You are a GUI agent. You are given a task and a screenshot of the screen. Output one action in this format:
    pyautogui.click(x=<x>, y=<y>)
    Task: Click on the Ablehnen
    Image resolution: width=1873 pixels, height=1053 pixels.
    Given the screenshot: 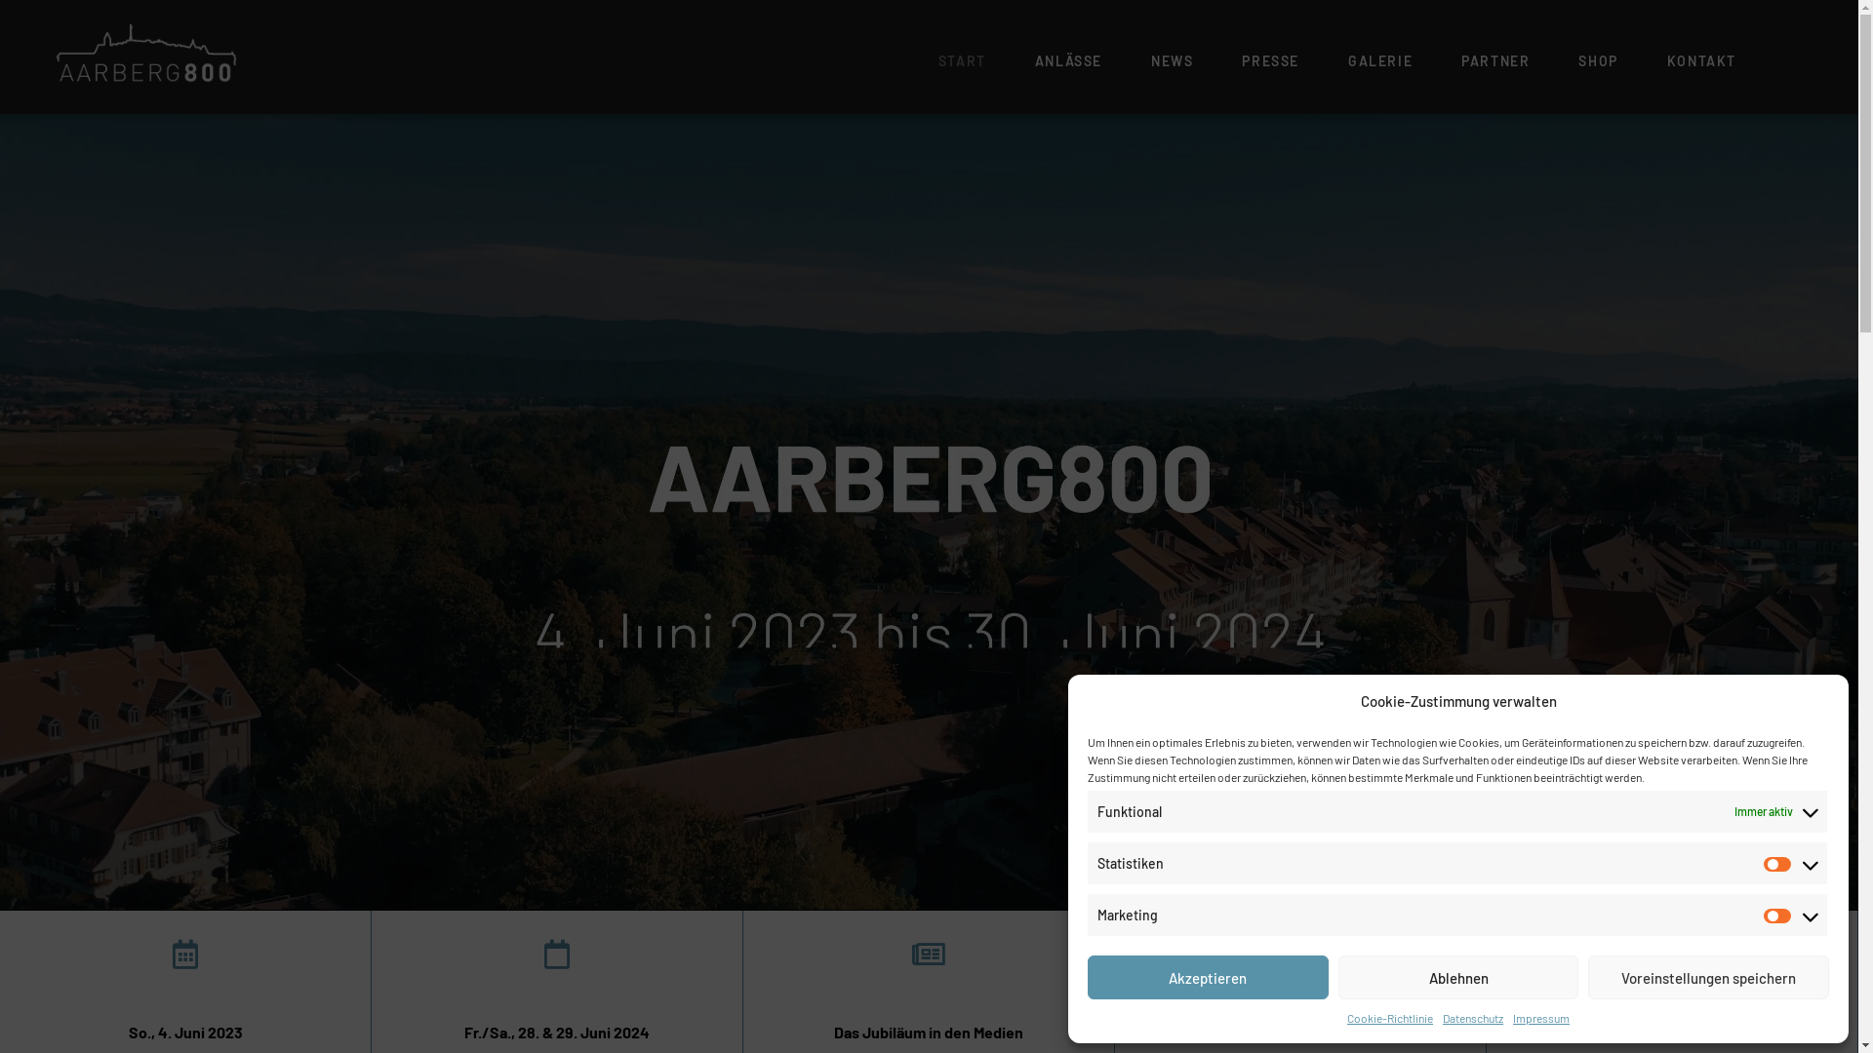 What is the action you would take?
    pyautogui.click(x=1459, y=977)
    